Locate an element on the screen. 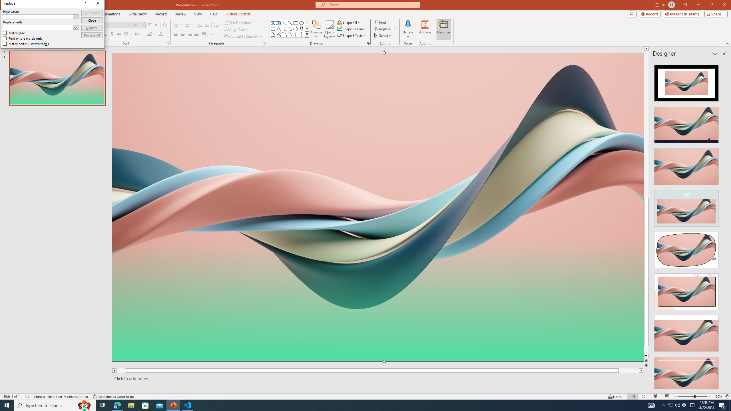  Recommended Design: Design Idea is located at coordinates (686, 82).